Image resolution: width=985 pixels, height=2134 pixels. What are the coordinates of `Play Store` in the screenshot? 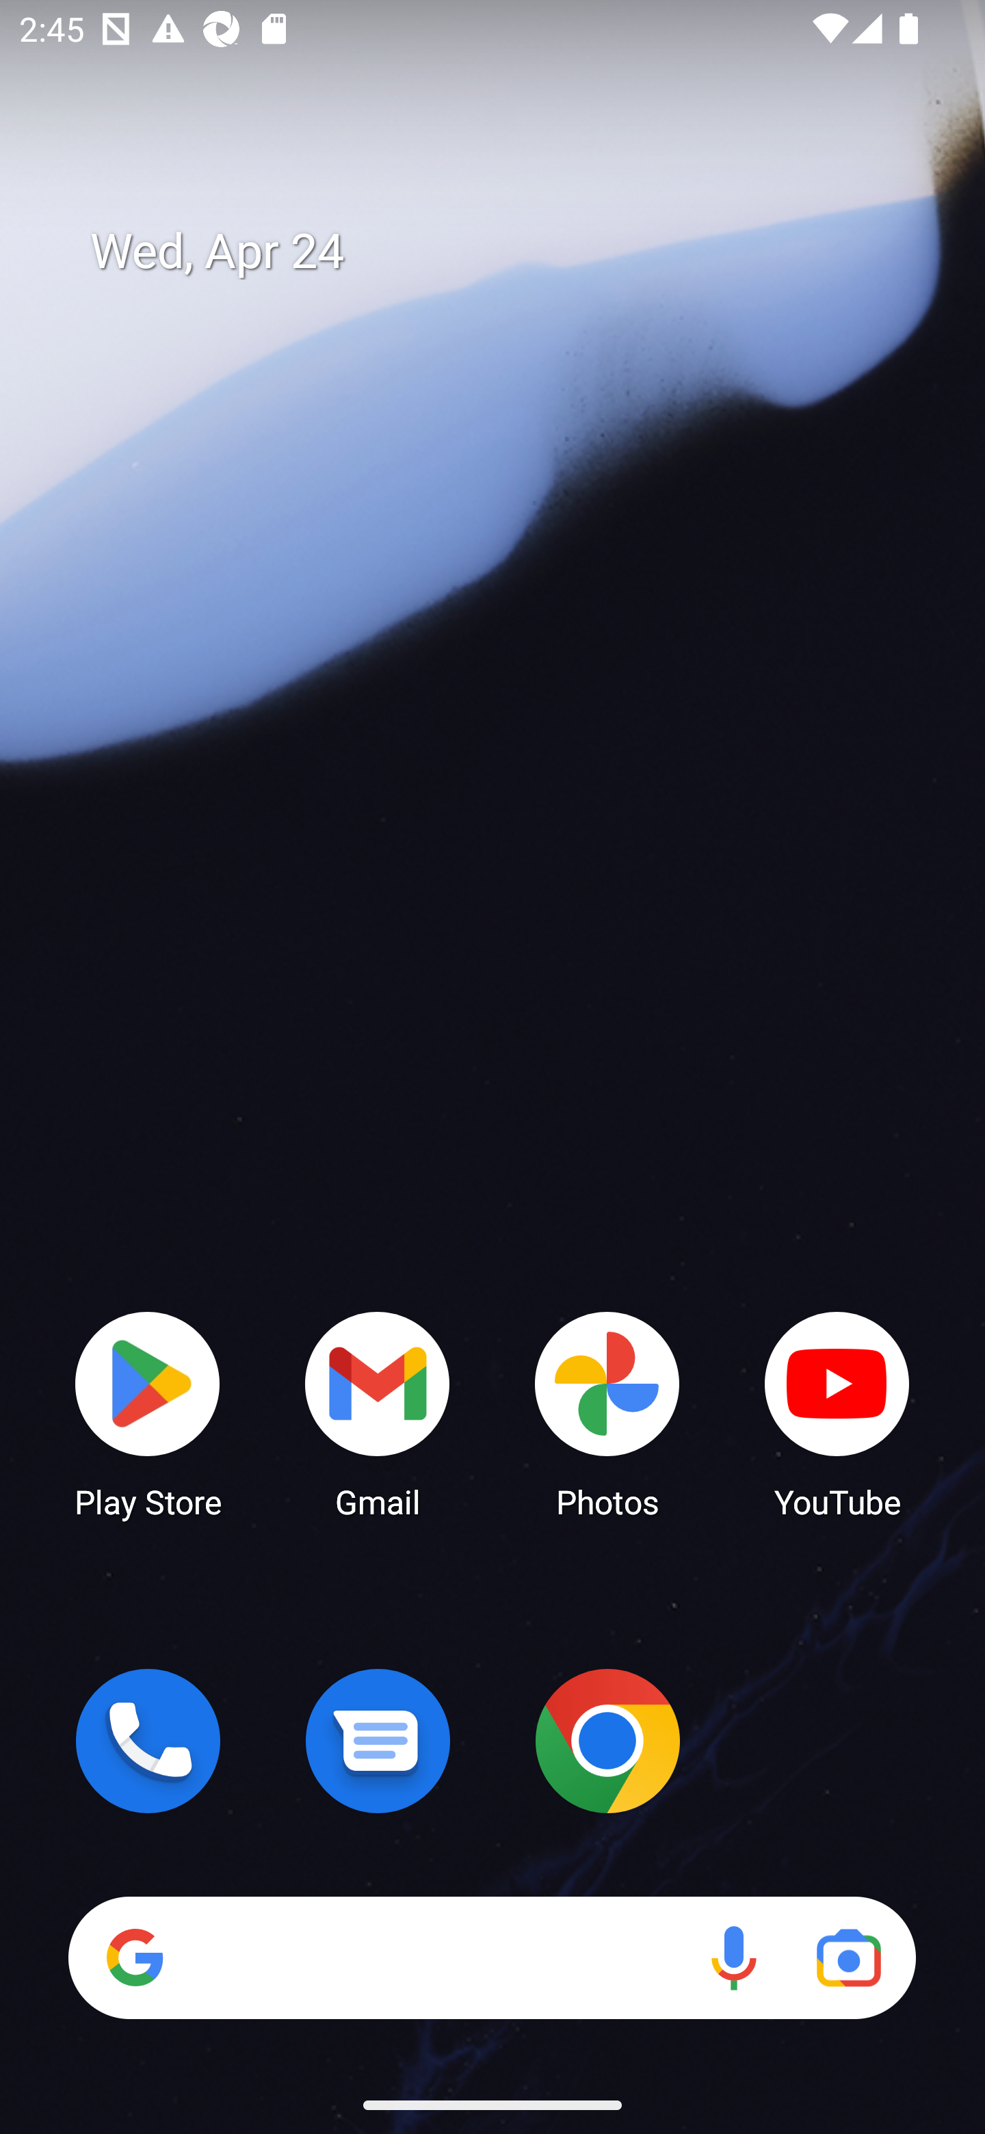 It's located at (148, 1413).